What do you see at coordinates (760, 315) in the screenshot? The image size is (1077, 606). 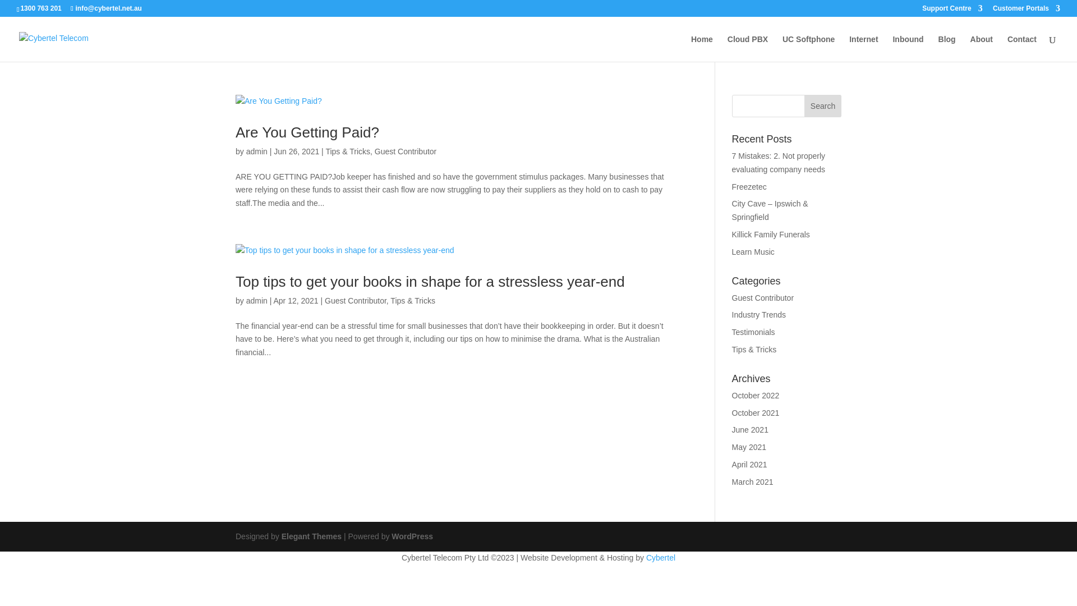 I see `Industry Trends` at bounding box center [760, 315].